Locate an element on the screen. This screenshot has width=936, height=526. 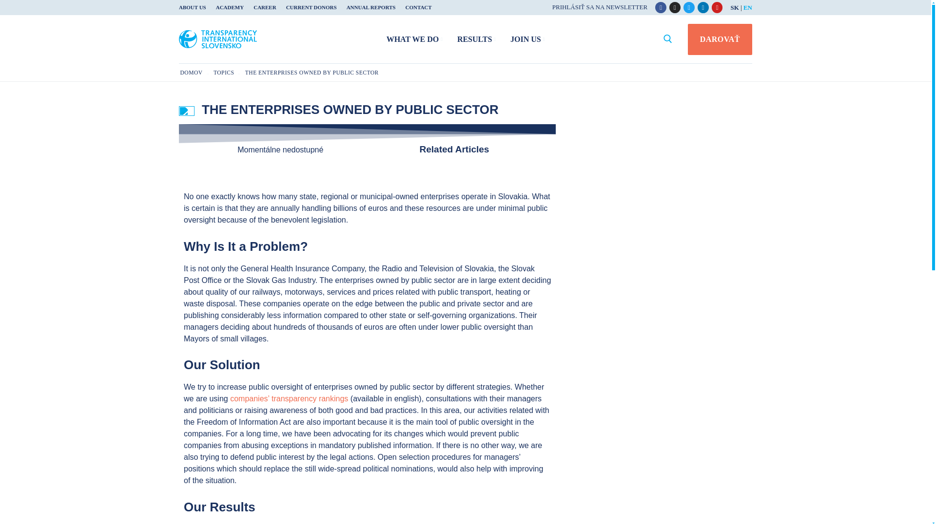
Twitter is located at coordinates (689, 7).